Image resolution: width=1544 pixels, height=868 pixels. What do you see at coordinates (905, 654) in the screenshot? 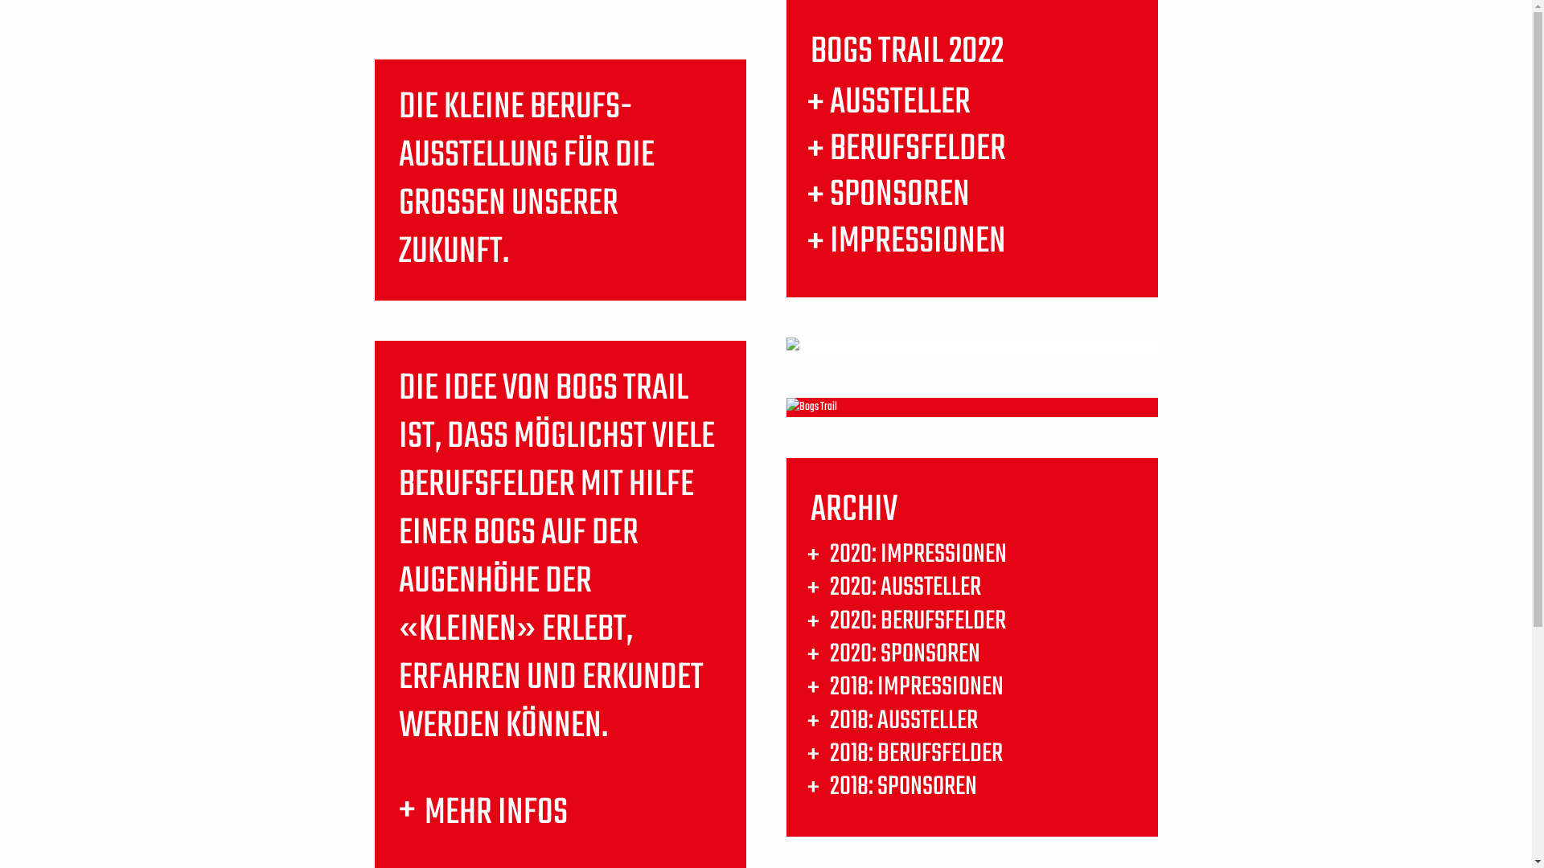
I see `2020: SPONSOREN` at bounding box center [905, 654].